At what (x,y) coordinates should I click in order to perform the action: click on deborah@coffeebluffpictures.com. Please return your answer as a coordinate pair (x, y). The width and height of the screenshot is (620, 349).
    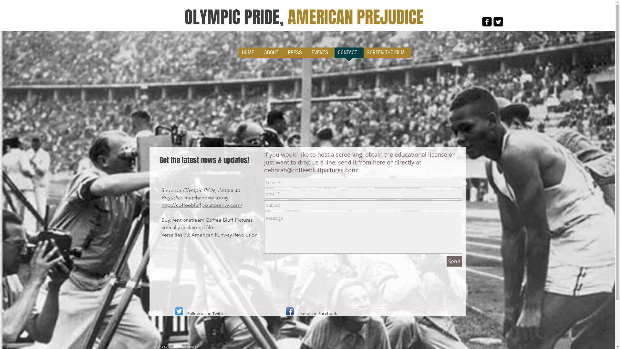
    Looking at the image, I should click on (311, 170).